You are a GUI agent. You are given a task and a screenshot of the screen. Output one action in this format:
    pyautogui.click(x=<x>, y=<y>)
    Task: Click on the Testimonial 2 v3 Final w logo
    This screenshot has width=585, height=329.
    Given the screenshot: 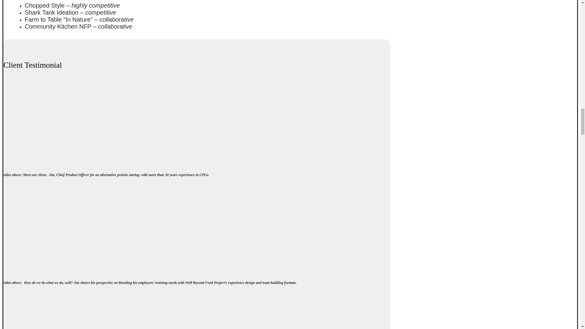 What is the action you would take?
    pyautogui.click(x=79, y=229)
    